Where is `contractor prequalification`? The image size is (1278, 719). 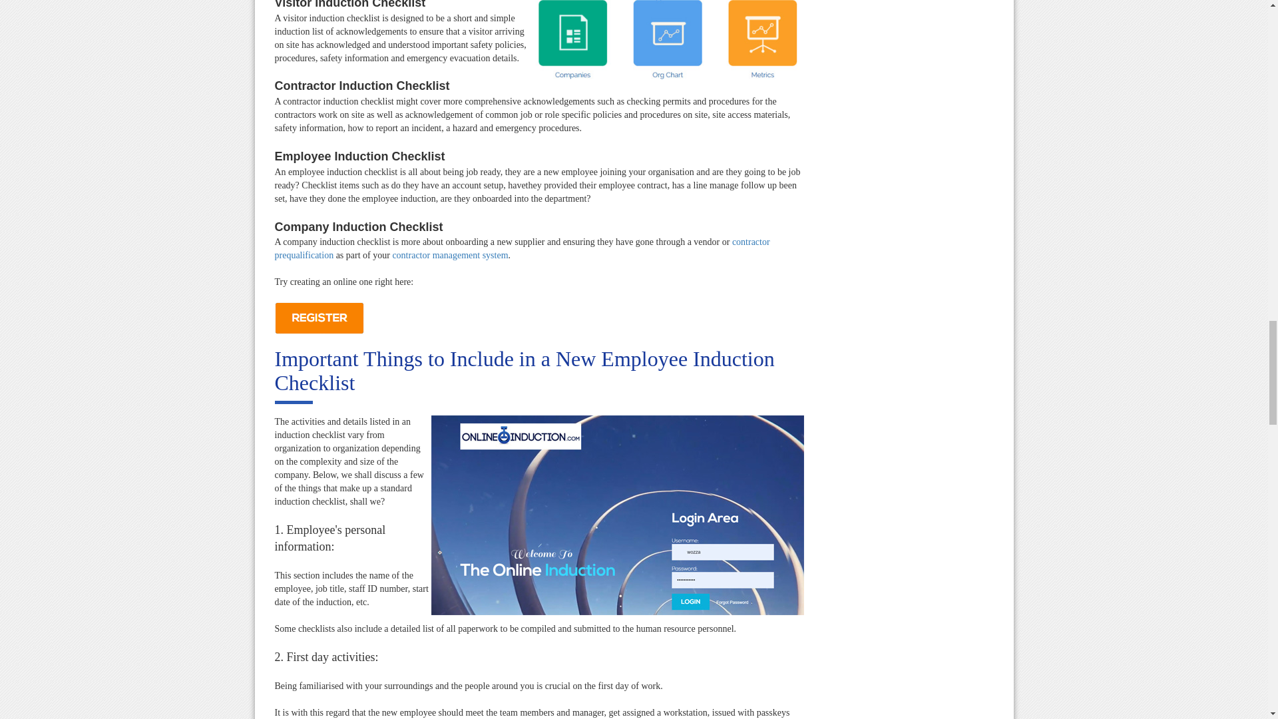
contractor prequalification is located at coordinates (522, 248).